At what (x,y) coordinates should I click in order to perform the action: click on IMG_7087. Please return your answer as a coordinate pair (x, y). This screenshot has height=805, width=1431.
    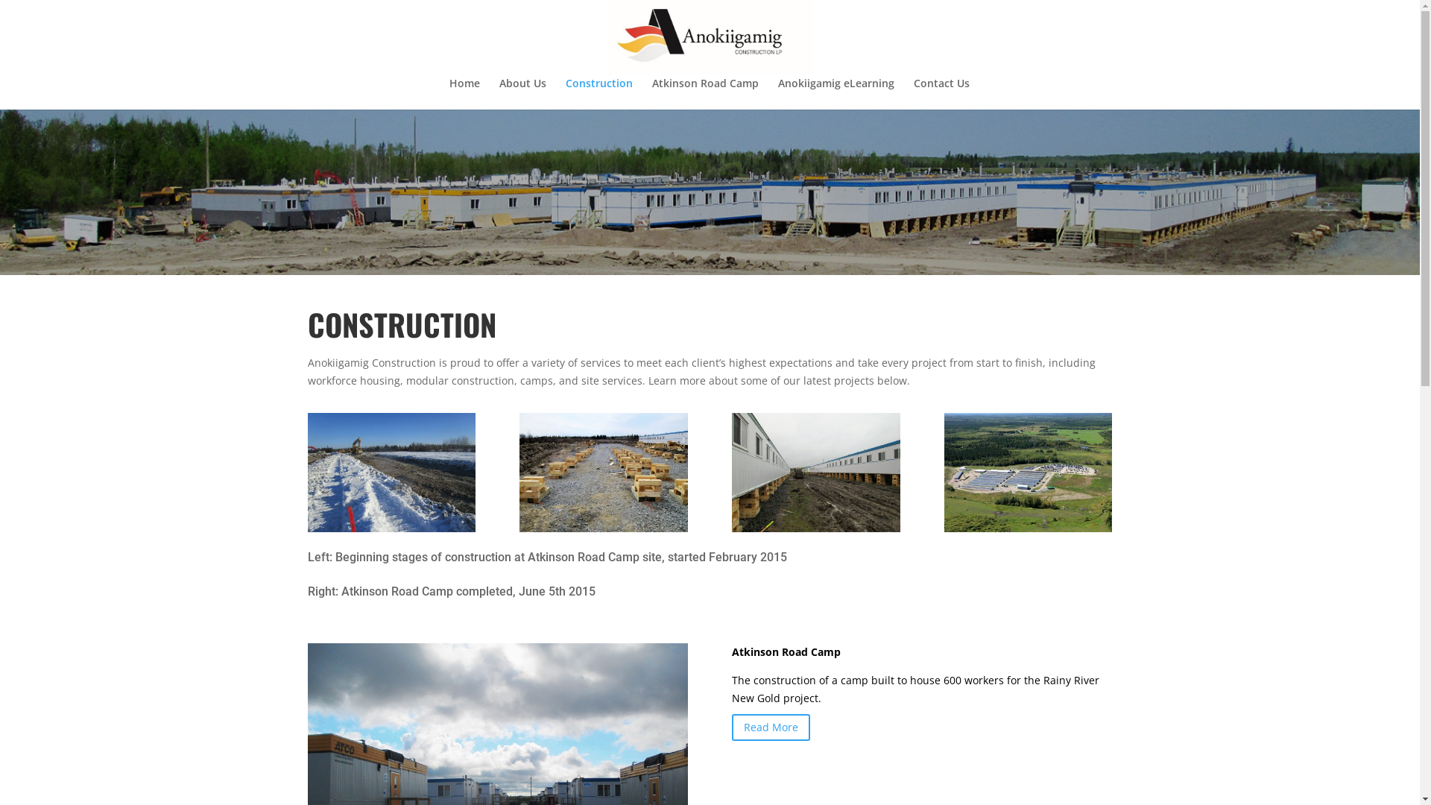
    Looking at the image, I should click on (1029, 528).